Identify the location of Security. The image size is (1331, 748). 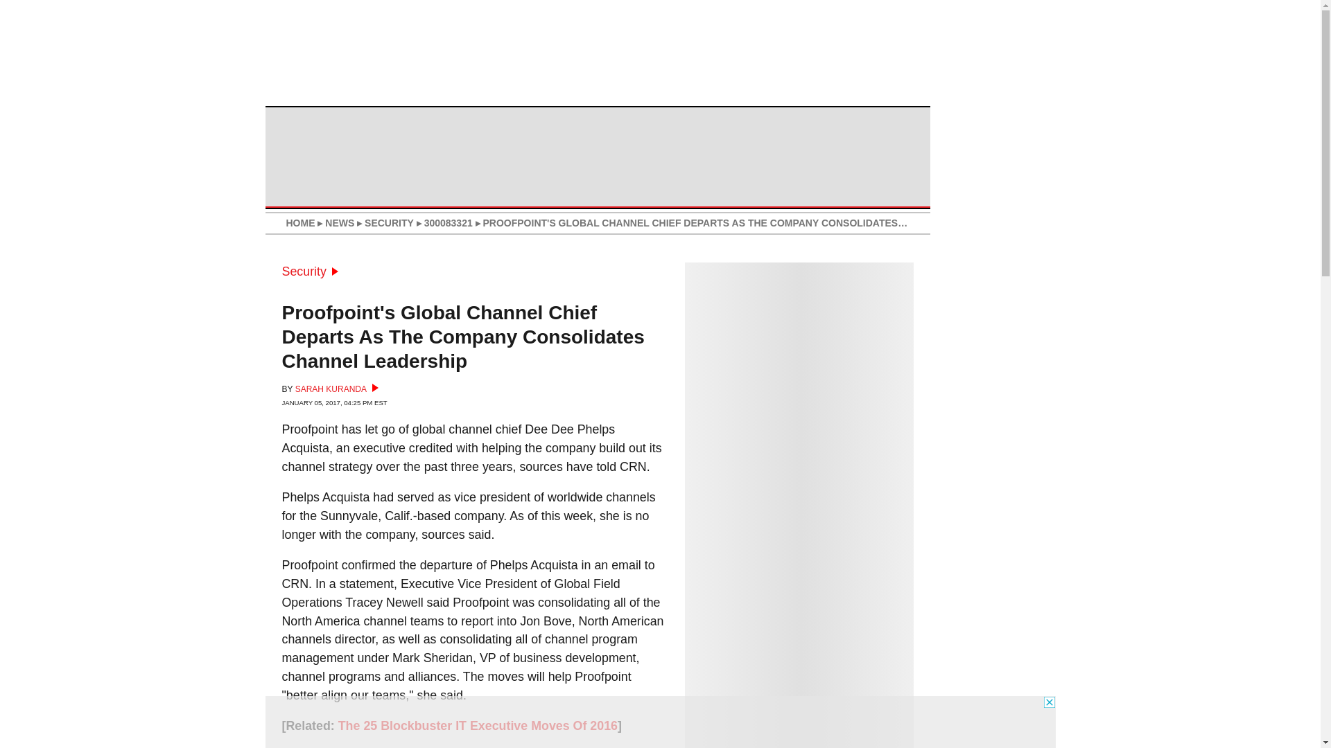
(309, 271).